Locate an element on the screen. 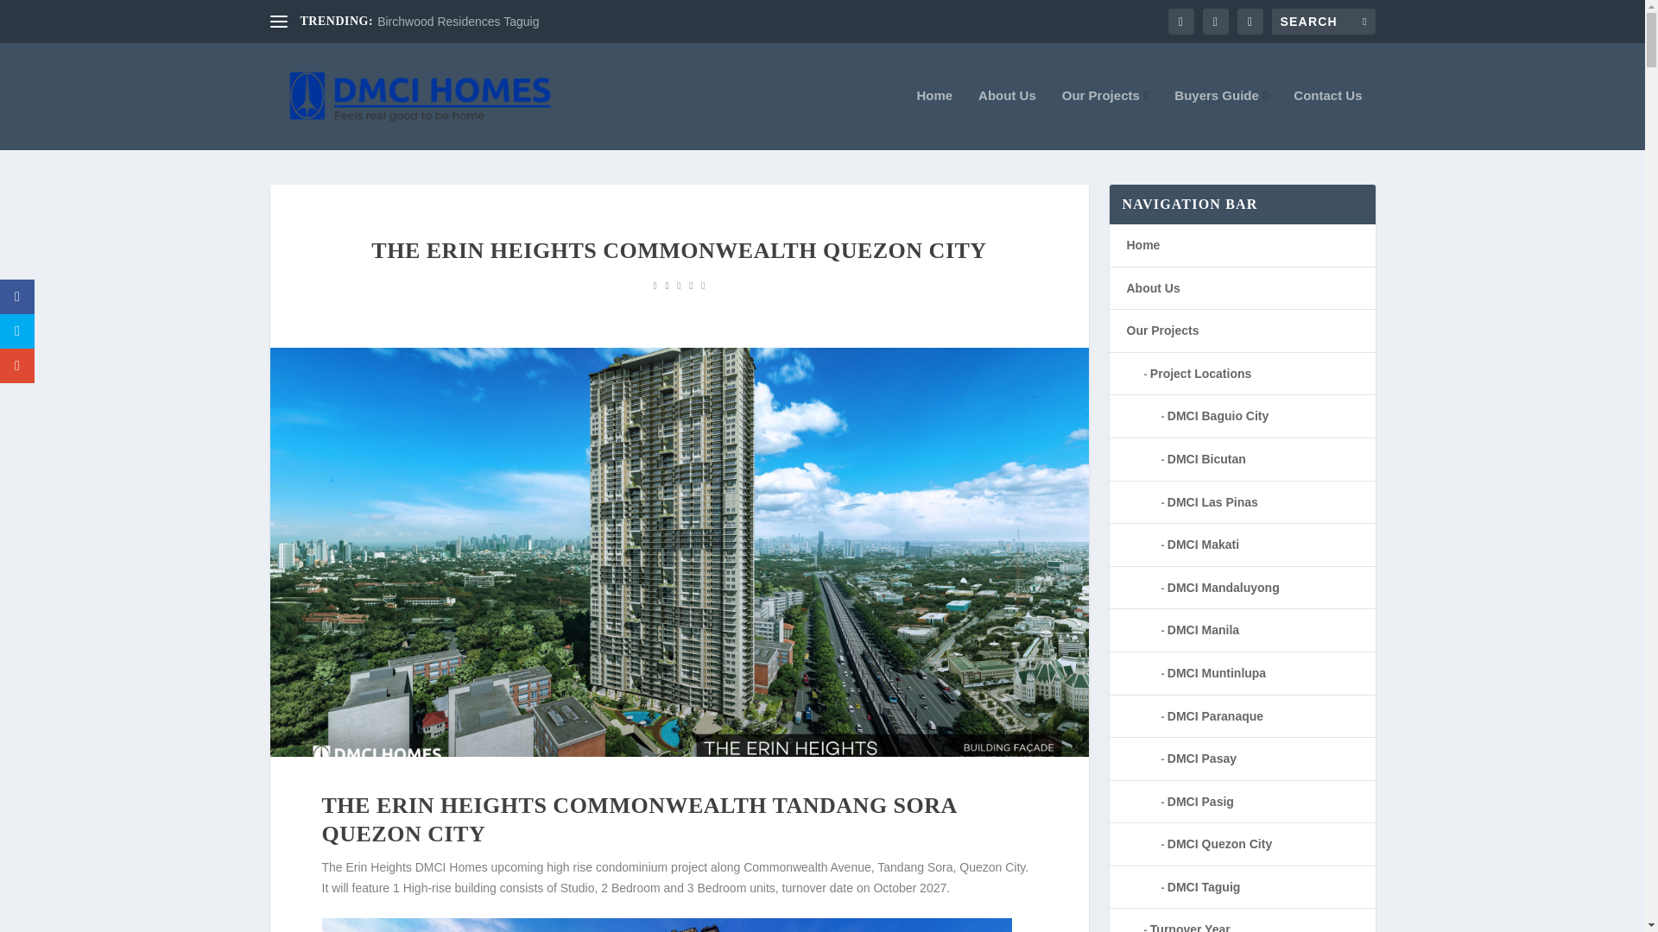 The height and width of the screenshot is (932, 1658). About Us is located at coordinates (1007, 119).